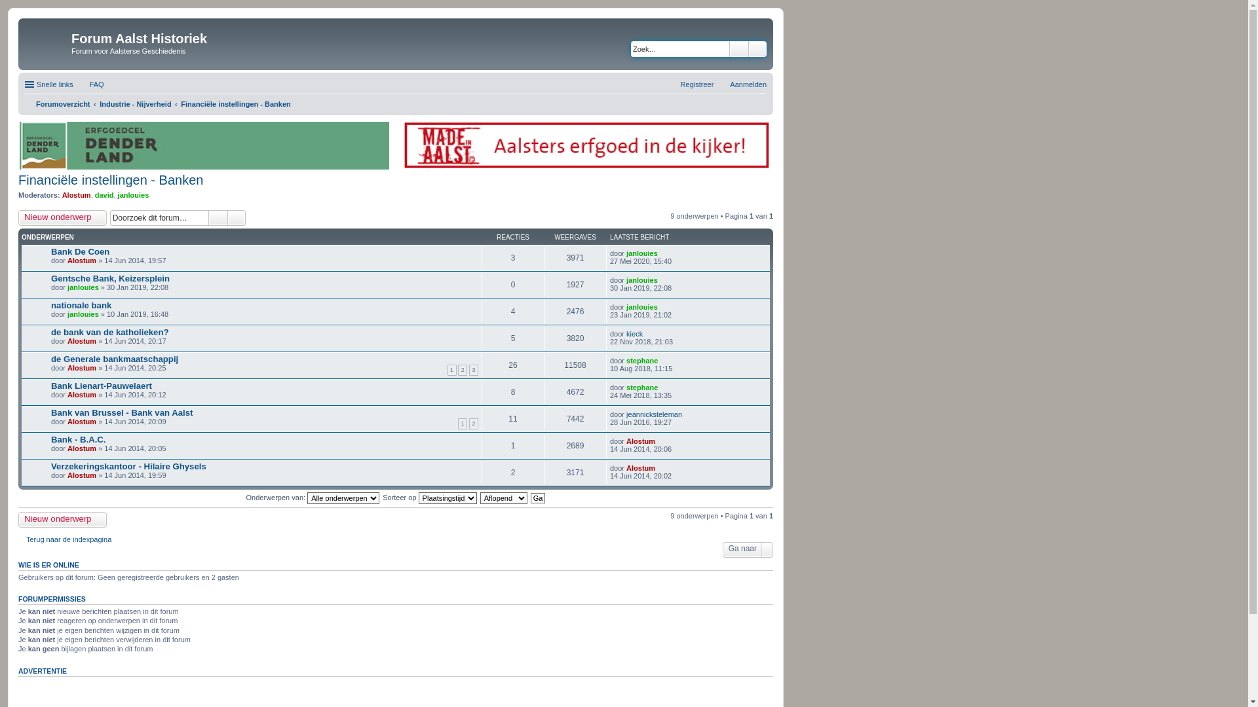 This screenshot has height=707, width=1258. Describe the element at coordinates (463, 424) in the screenshot. I see `1` at that location.